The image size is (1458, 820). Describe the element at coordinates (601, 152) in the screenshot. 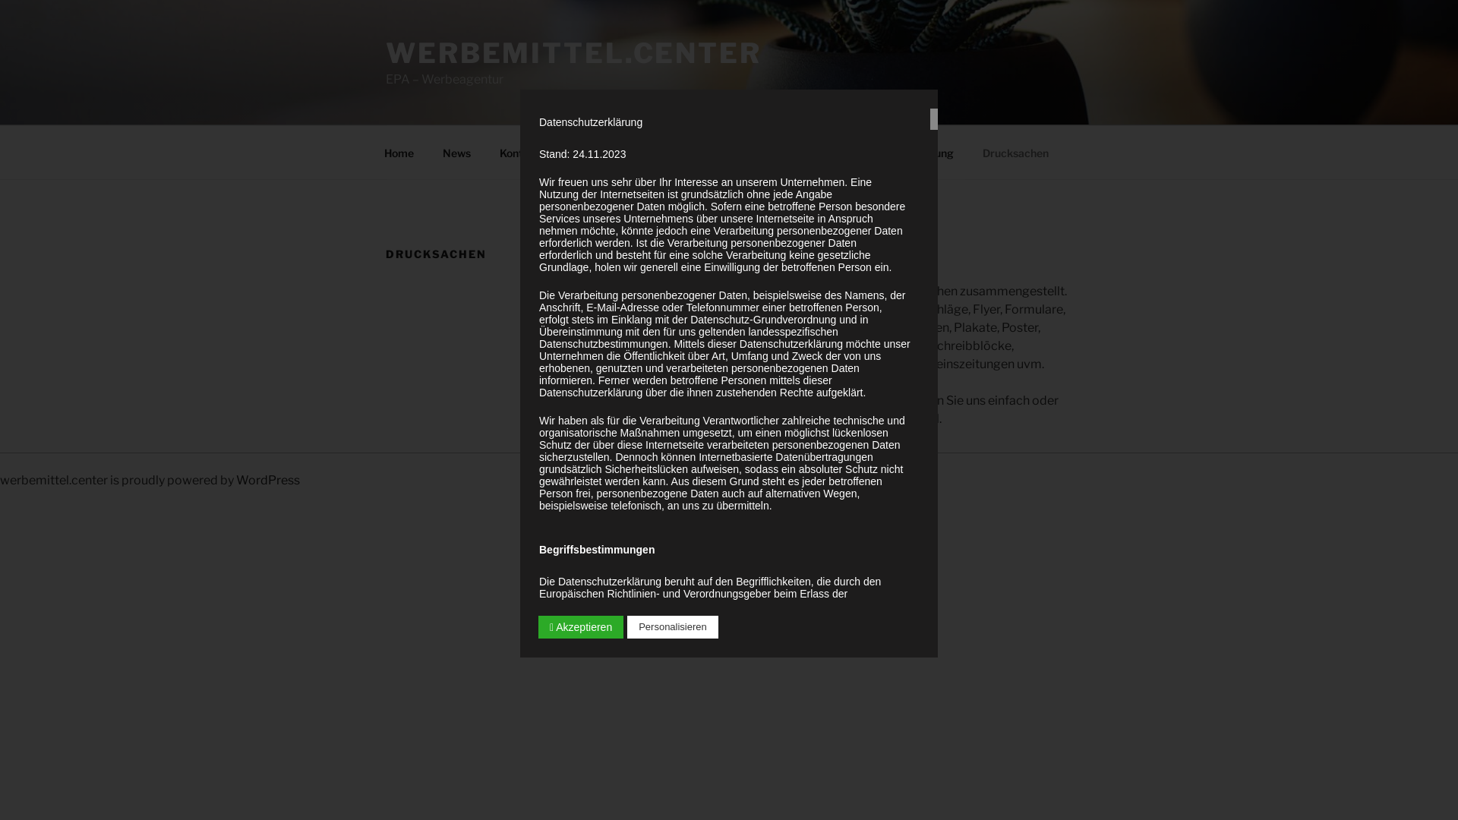

I see `Werbemittel` at that location.